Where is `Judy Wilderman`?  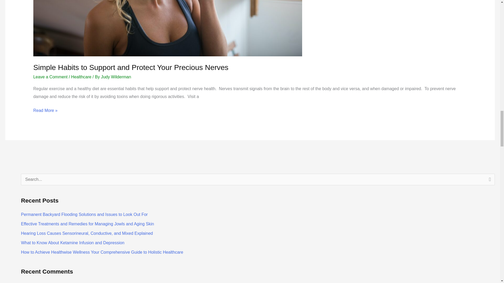 Judy Wilderman is located at coordinates (116, 77).